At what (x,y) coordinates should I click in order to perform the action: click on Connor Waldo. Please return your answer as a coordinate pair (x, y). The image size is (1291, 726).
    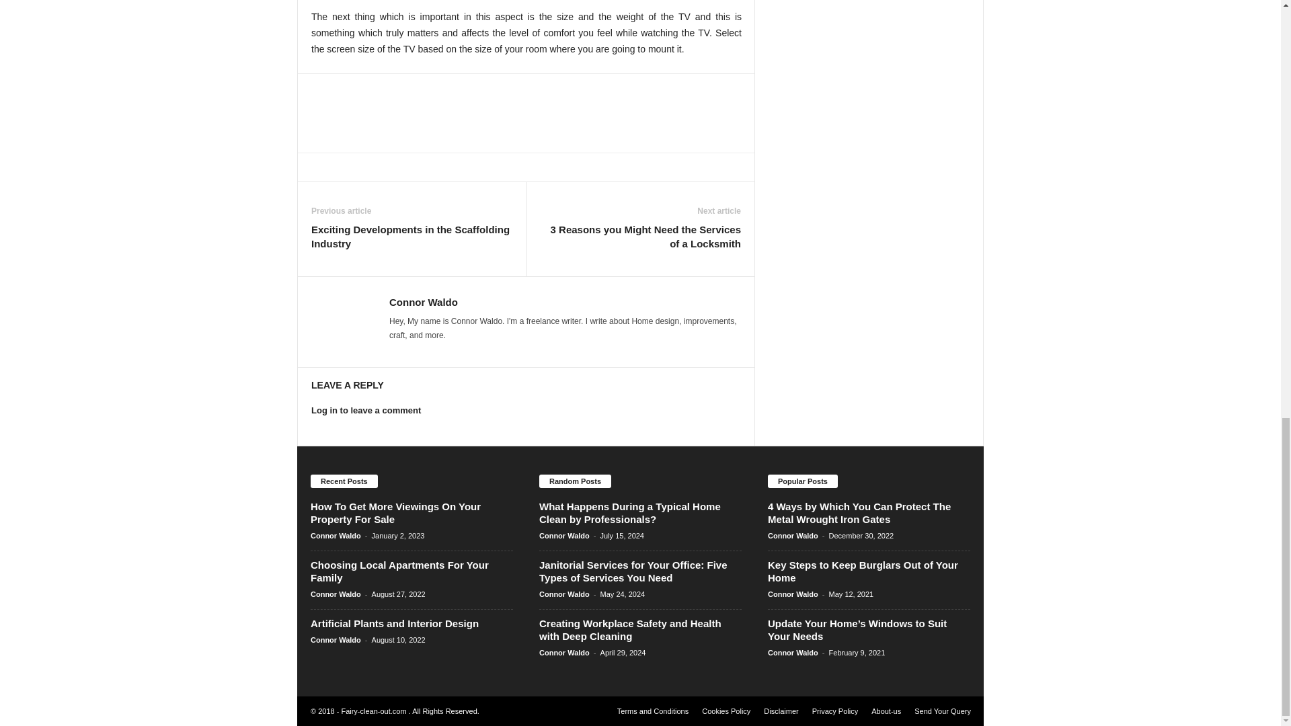
    Looking at the image, I should click on (424, 301).